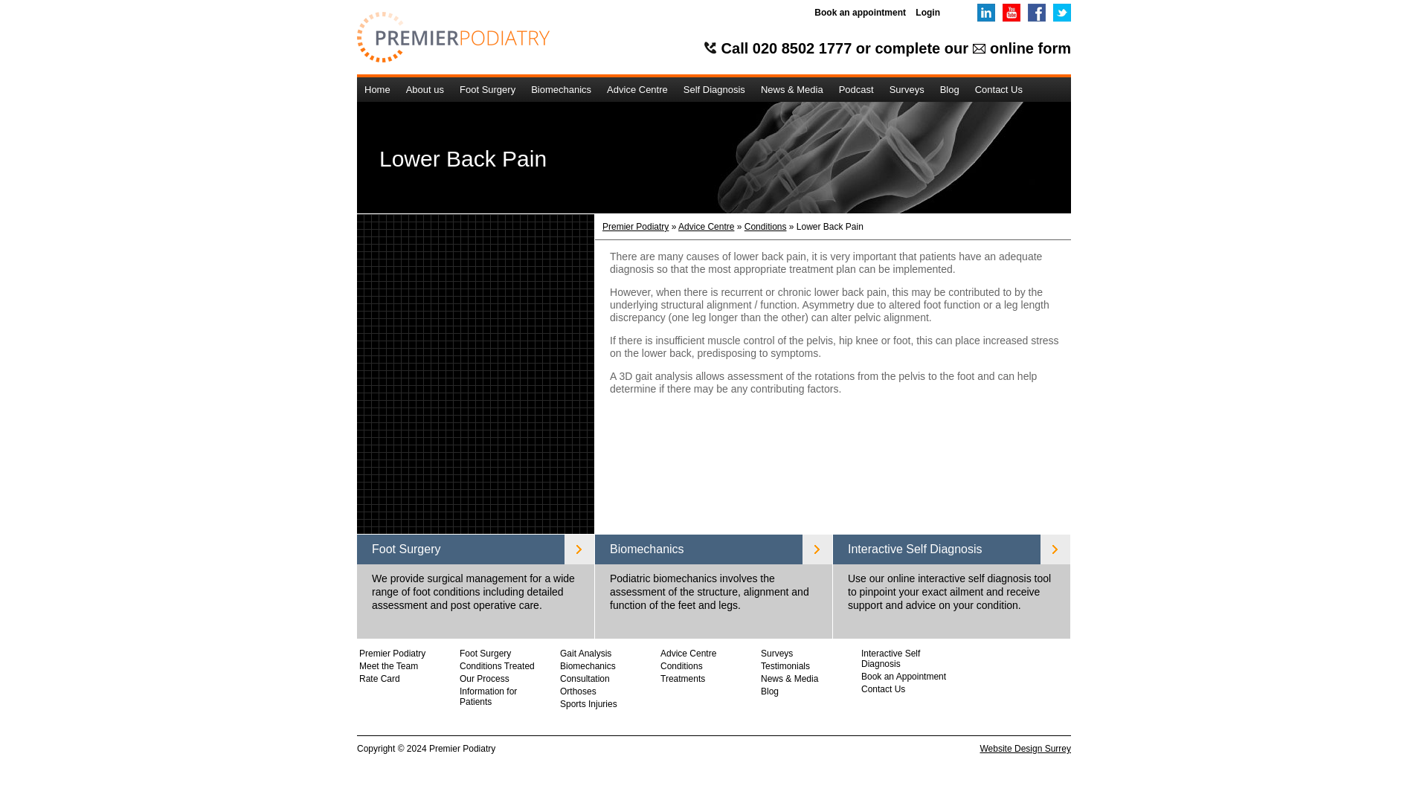 This screenshot has height=803, width=1428. I want to click on Login, so click(927, 12).